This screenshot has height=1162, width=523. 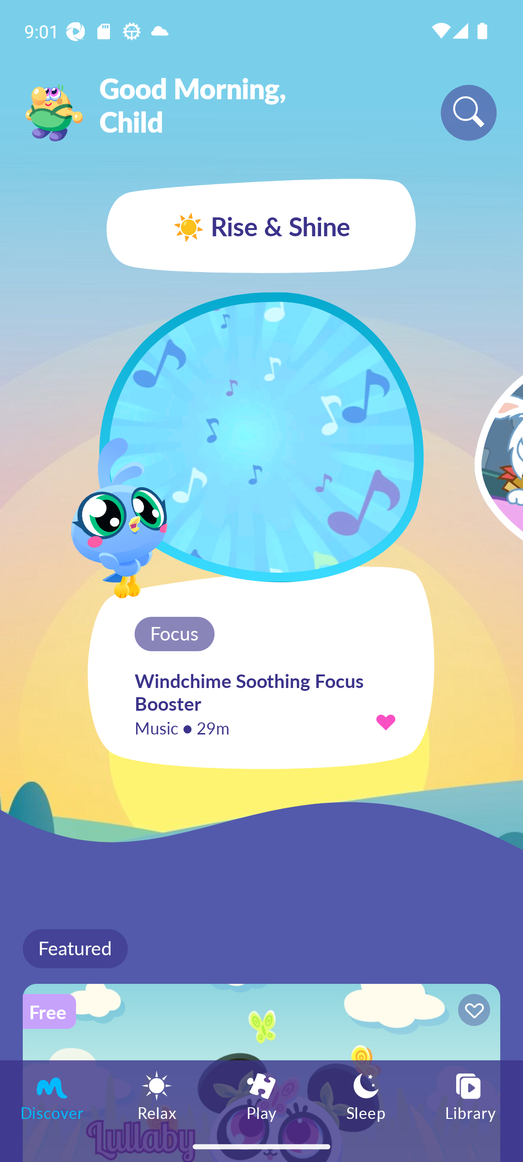 I want to click on Library, so click(x=471, y=1095).